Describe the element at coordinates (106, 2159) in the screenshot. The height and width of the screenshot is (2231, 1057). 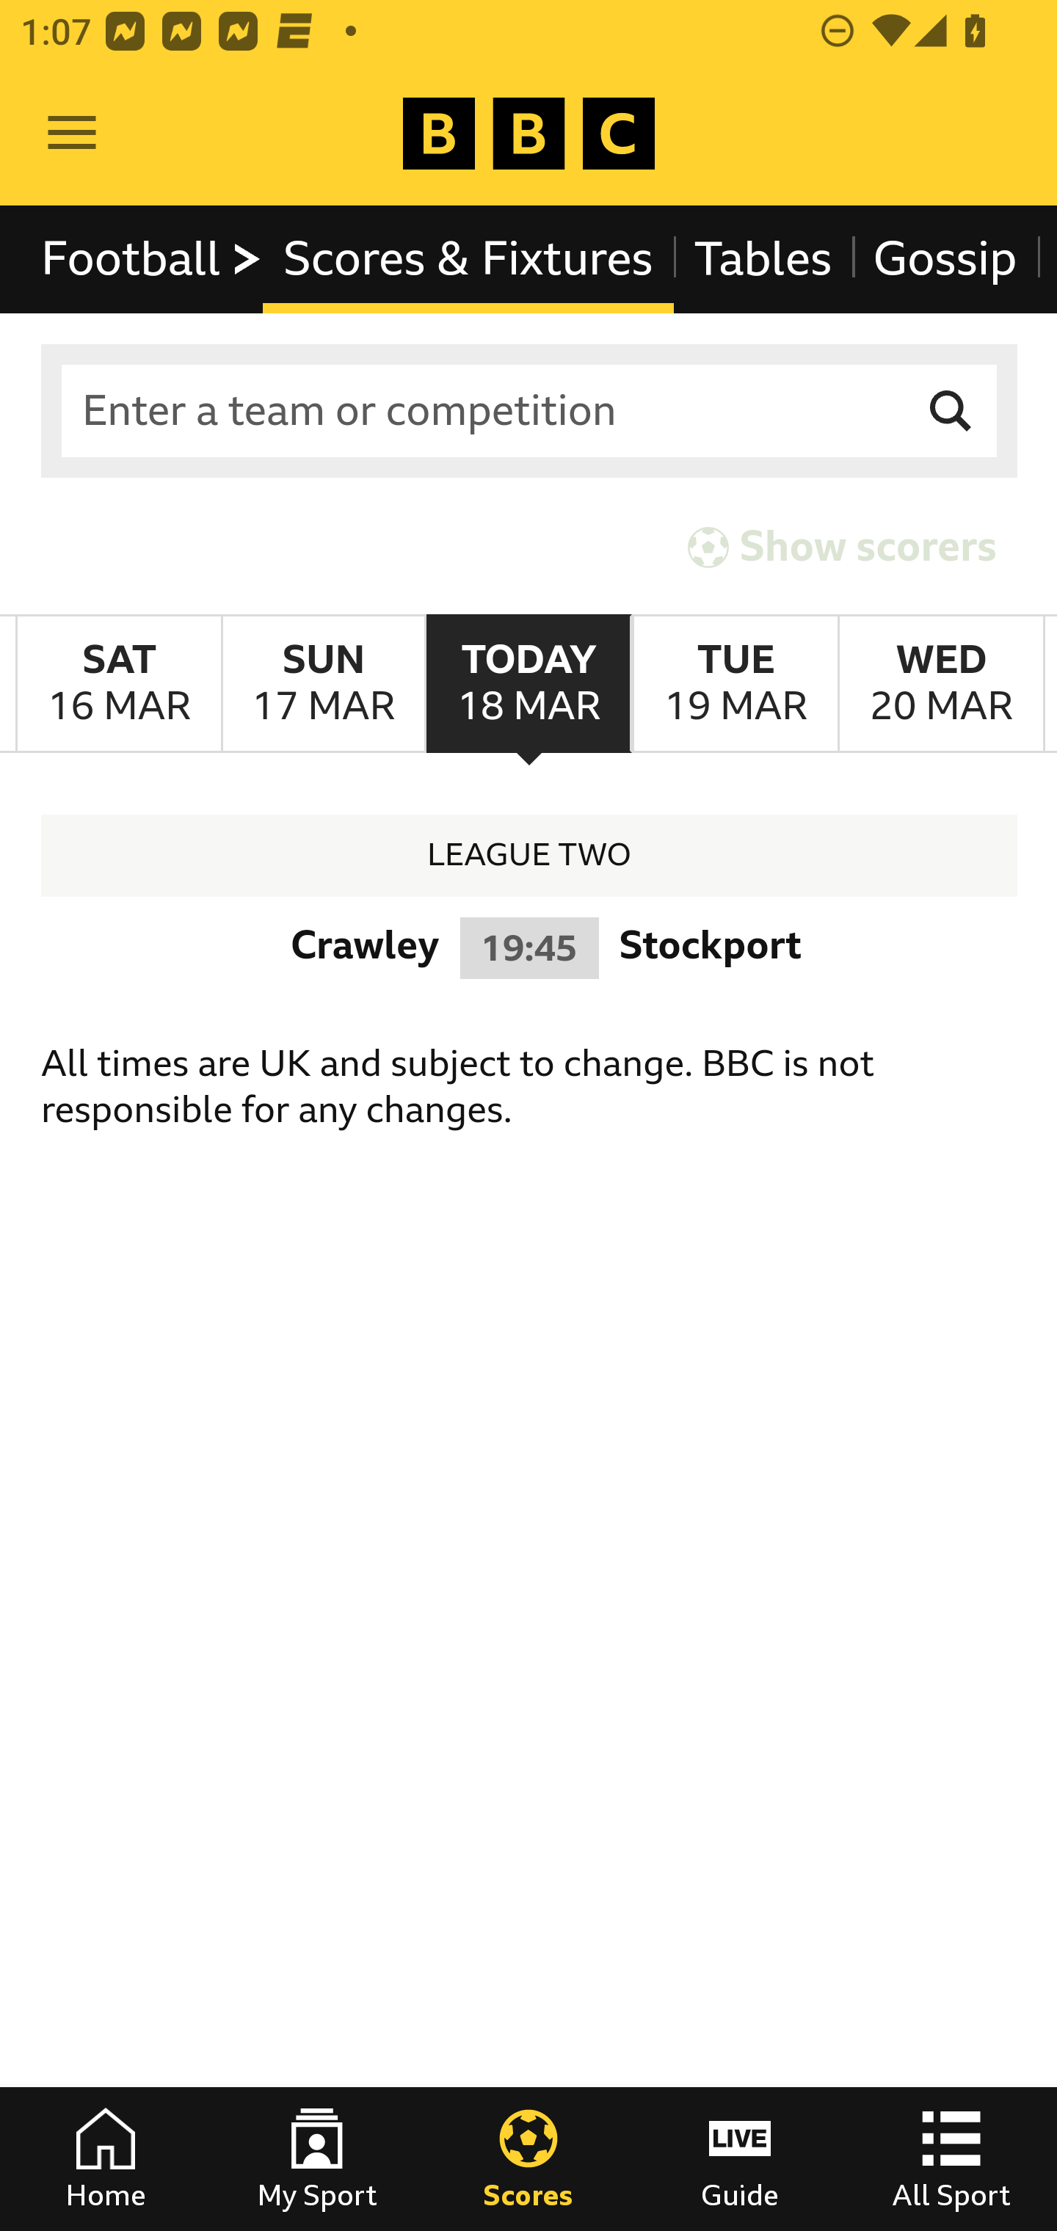
I see `Home` at that location.